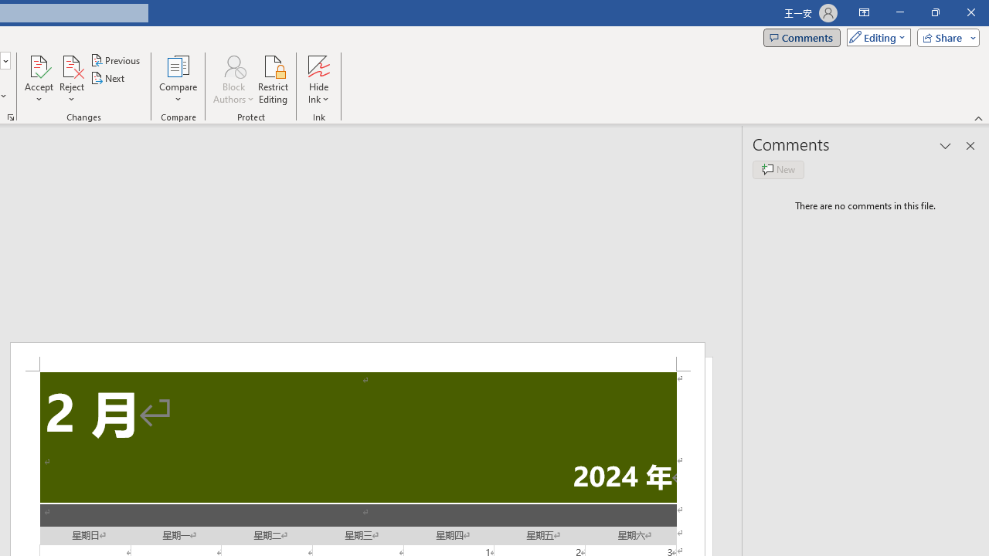 Image resolution: width=989 pixels, height=556 pixels. Describe the element at coordinates (318, 79) in the screenshot. I see `Hide Ink` at that location.